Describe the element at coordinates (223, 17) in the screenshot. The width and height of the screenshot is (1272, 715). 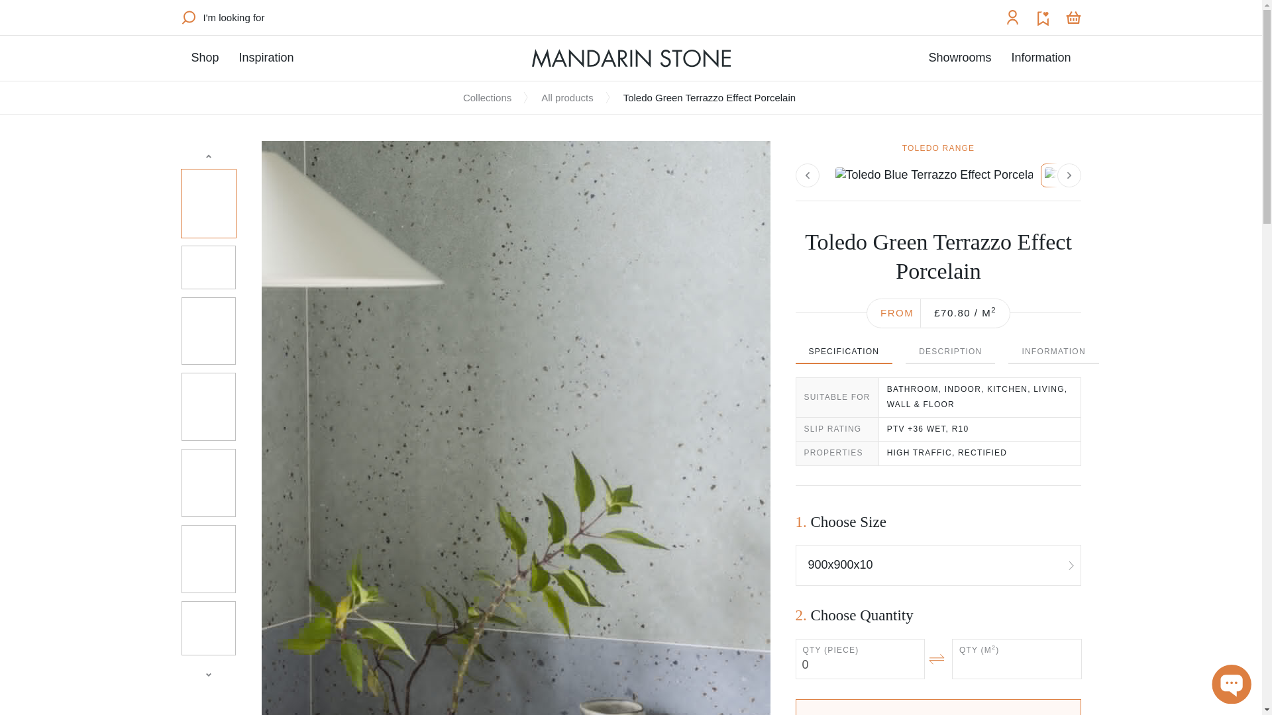
I see `I'm looking for` at that location.